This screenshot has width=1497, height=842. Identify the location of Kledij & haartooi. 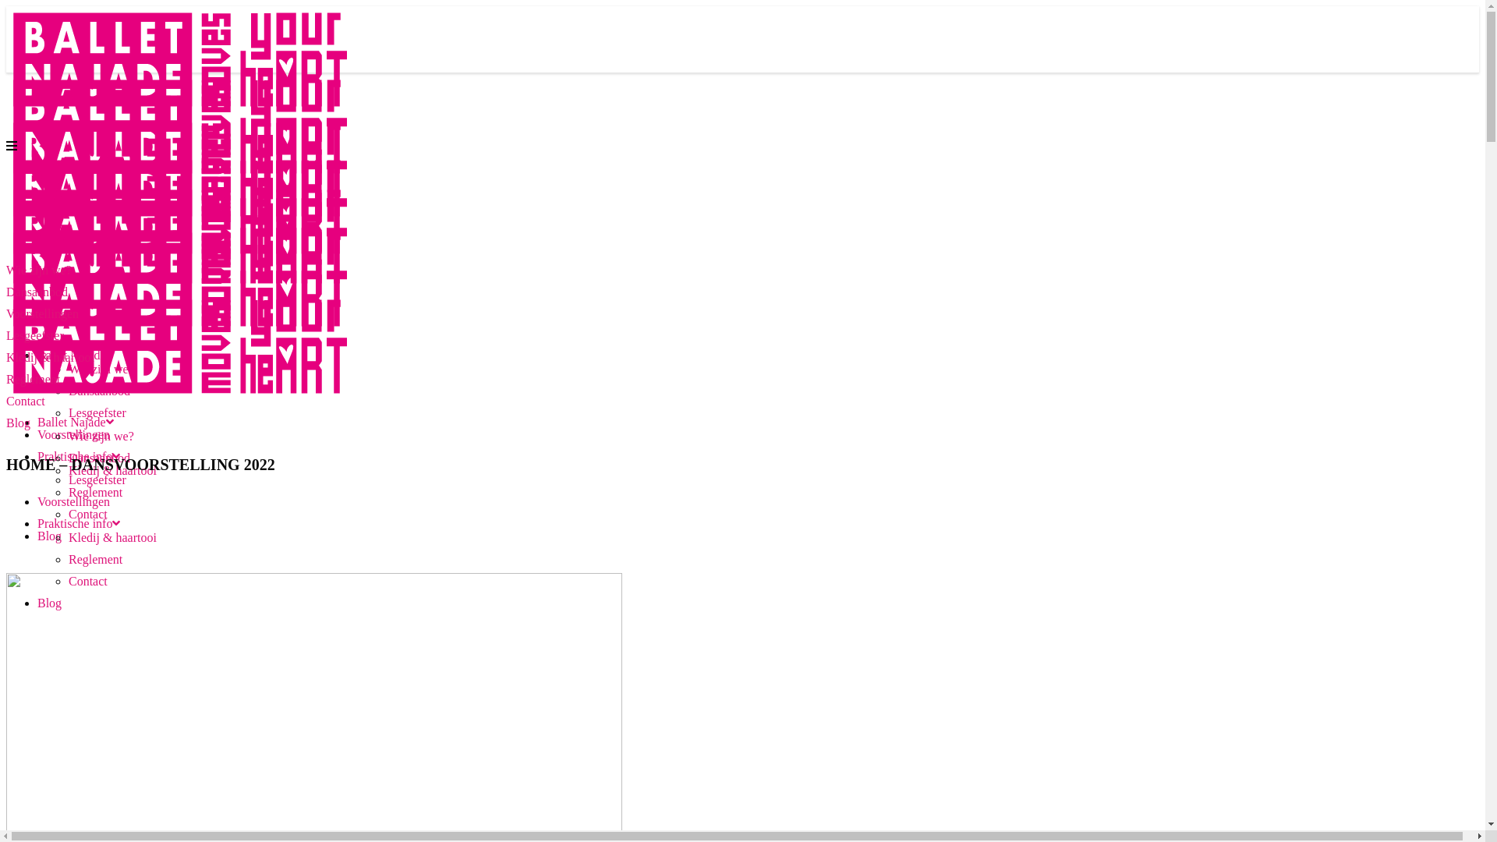
(112, 538).